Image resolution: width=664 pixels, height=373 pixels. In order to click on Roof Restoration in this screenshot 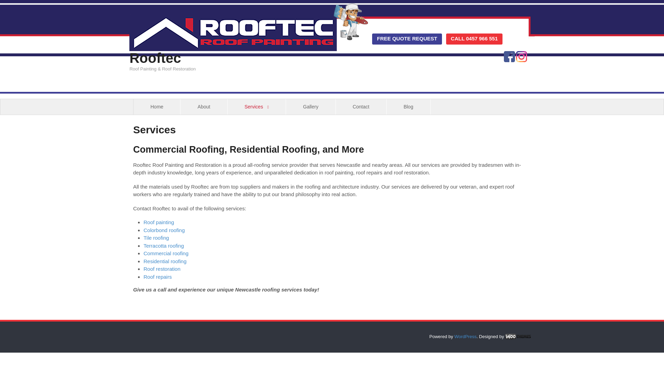, I will do `click(162, 269)`.